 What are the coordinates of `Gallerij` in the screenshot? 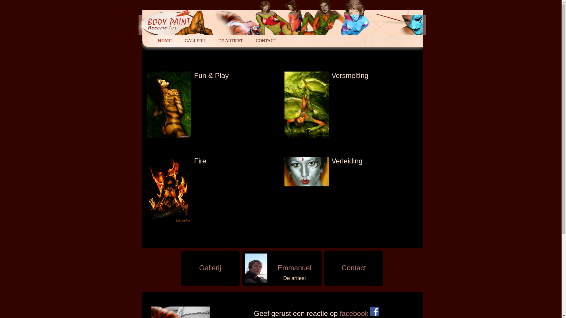 It's located at (210, 269).